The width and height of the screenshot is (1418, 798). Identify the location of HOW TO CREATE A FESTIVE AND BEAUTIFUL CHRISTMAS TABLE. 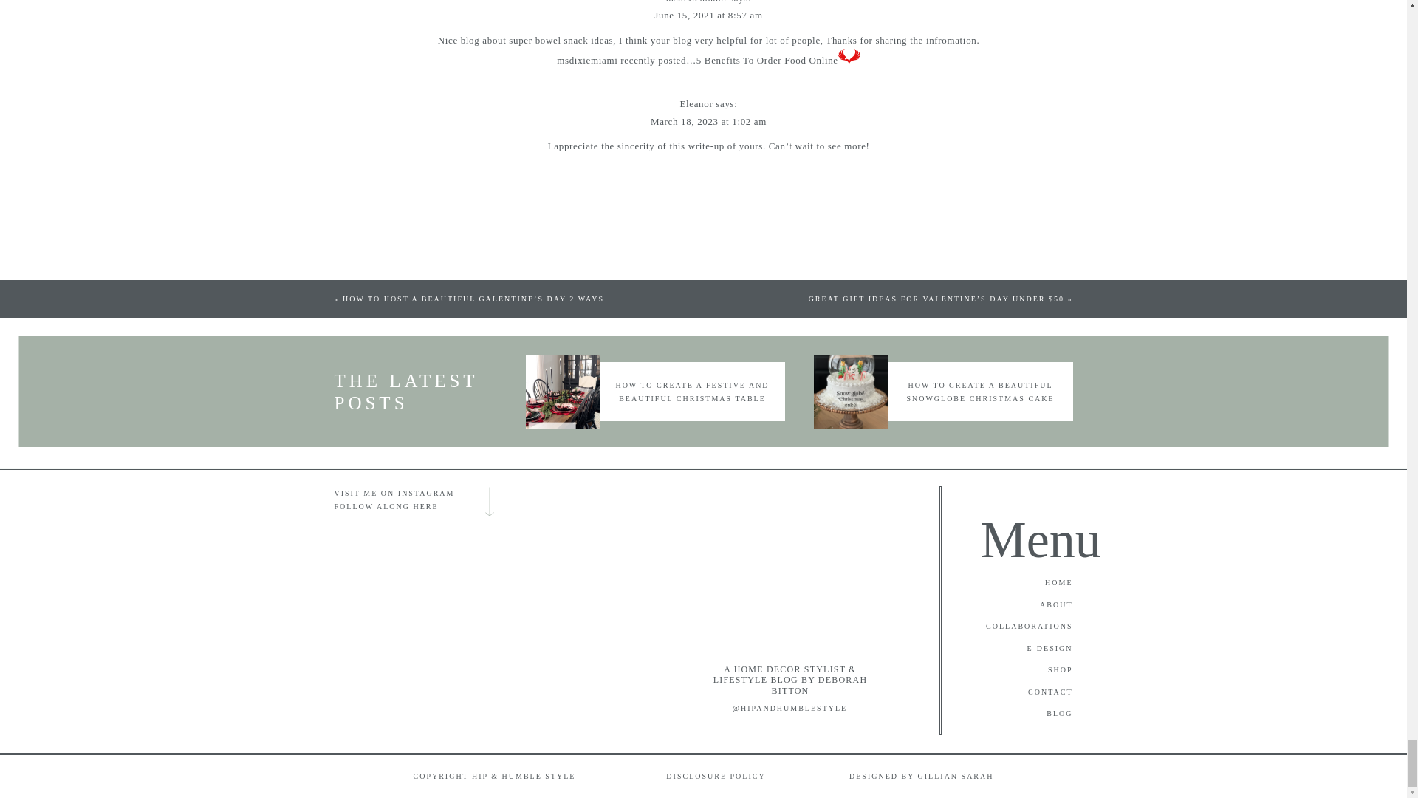
(691, 392).